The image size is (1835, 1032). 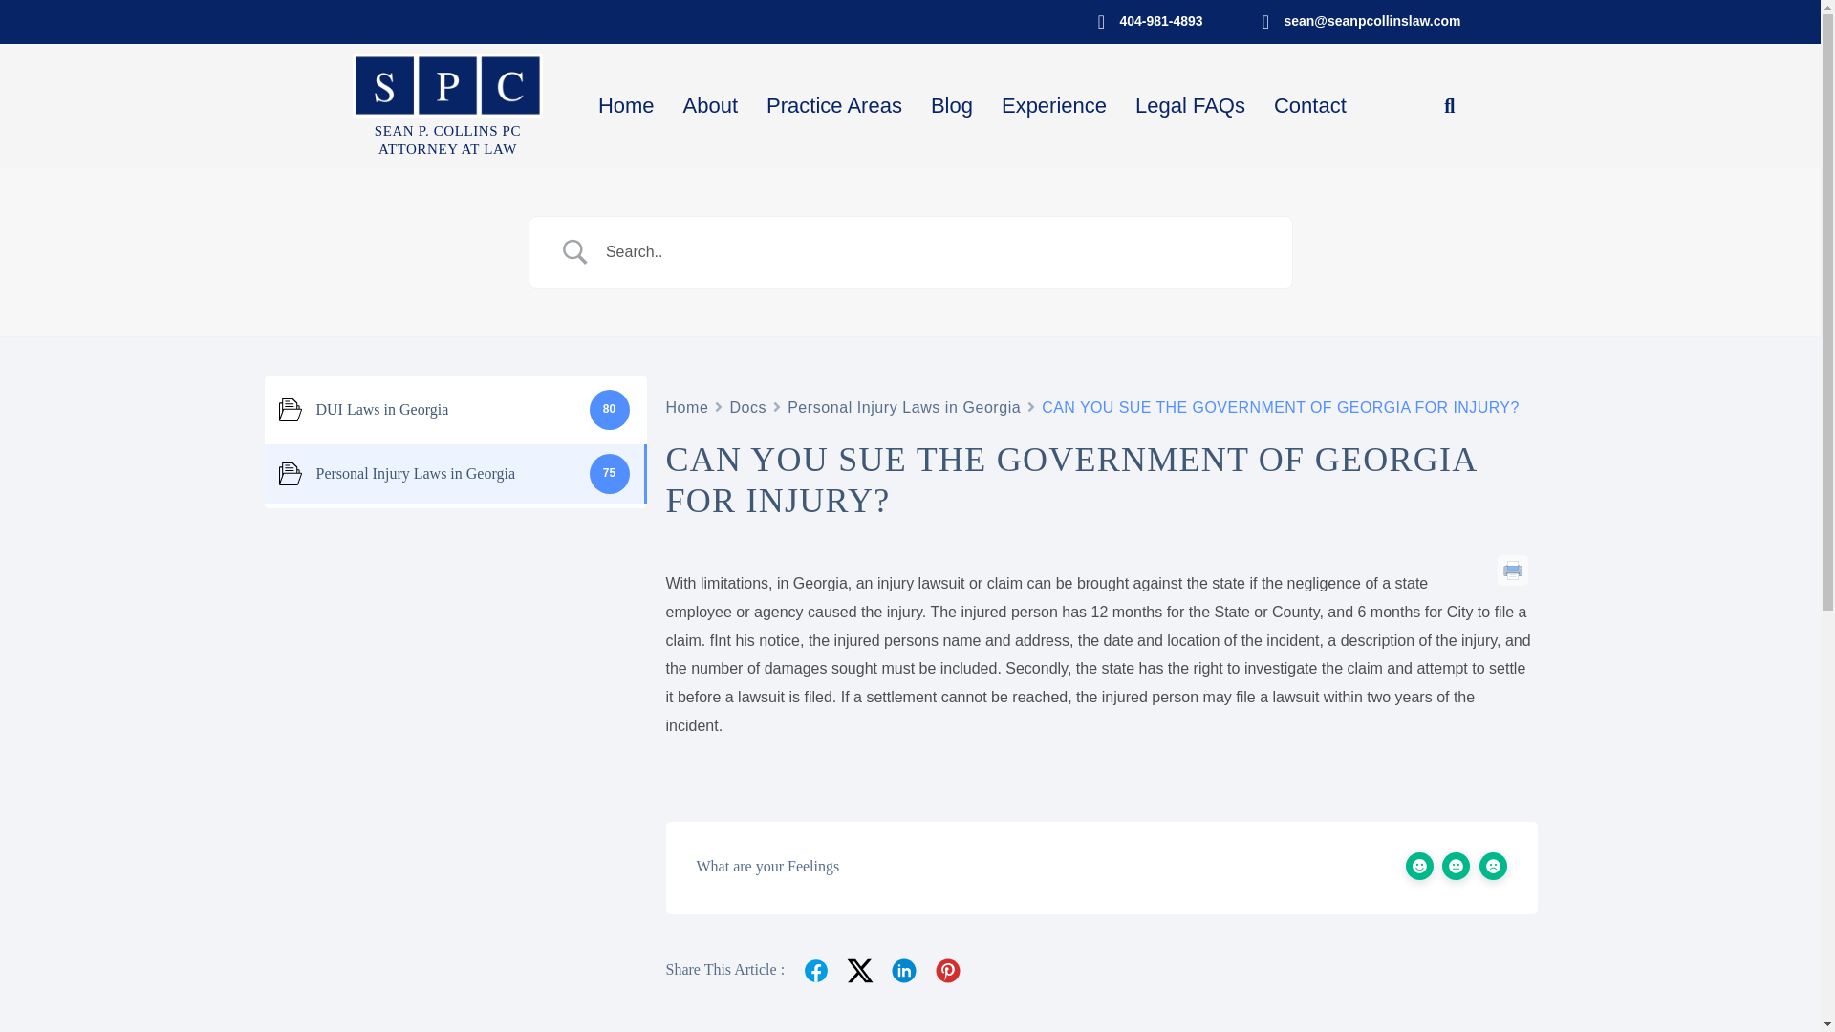 What do you see at coordinates (951, 106) in the screenshot?
I see `About` at bounding box center [951, 106].